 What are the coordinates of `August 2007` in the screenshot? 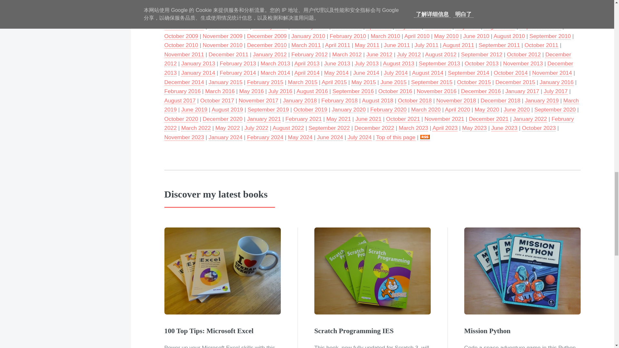 It's located at (433, 8).